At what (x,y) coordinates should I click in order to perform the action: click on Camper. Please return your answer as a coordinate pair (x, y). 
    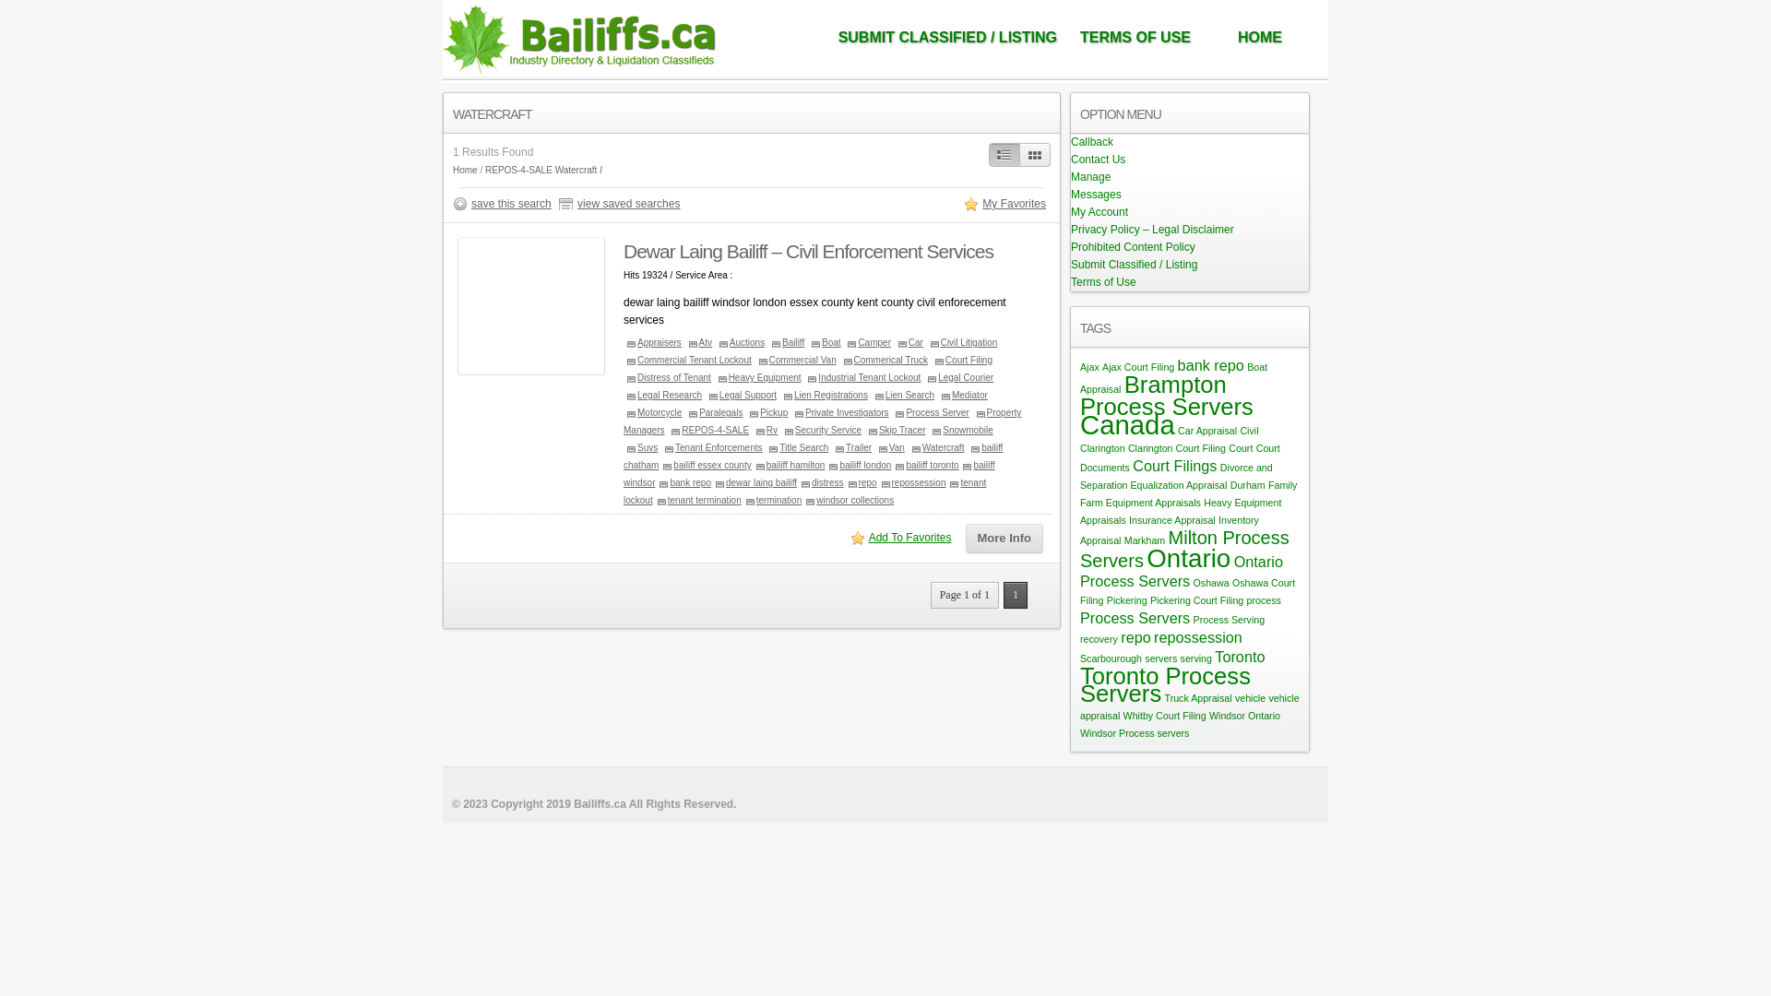
    Looking at the image, I should click on (867, 343).